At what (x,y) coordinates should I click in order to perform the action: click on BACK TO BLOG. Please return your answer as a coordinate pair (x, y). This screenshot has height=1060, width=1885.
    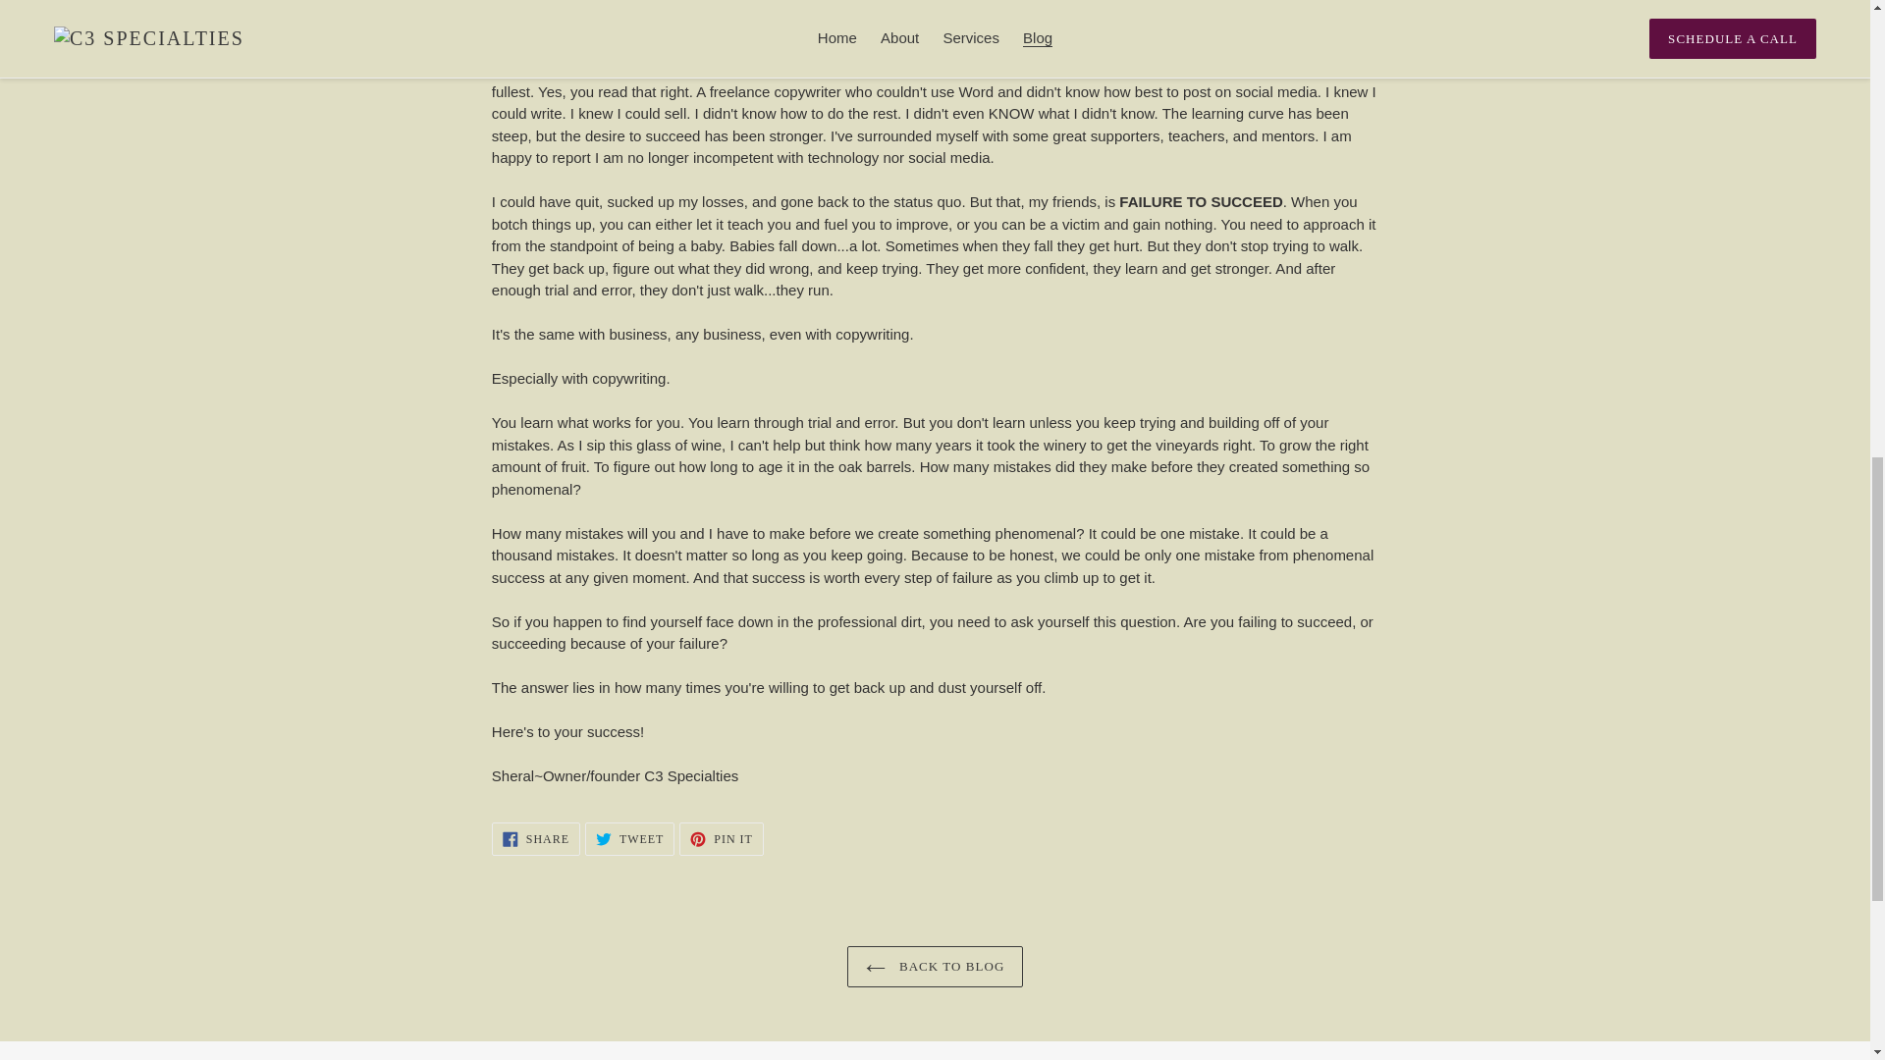
    Looking at the image, I should click on (721, 838).